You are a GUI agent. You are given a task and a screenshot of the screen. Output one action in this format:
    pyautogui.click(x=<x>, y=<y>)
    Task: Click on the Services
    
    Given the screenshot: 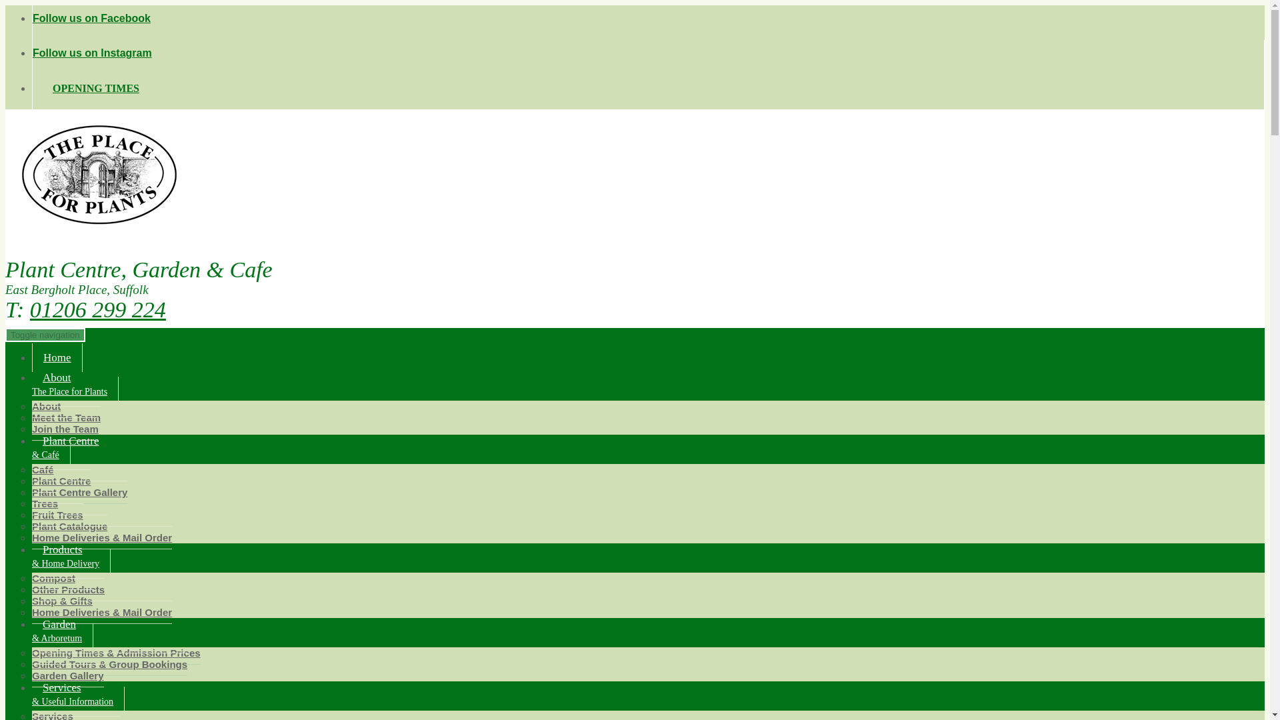 What is the action you would take?
    pyautogui.click(x=52, y=713)
    